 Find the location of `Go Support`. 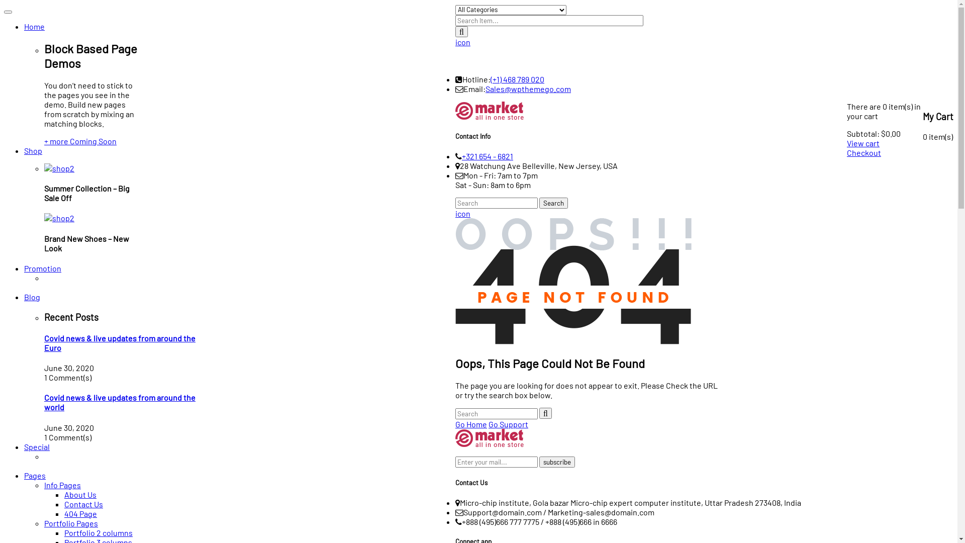

Go Support is located at coordinates (509, 424).